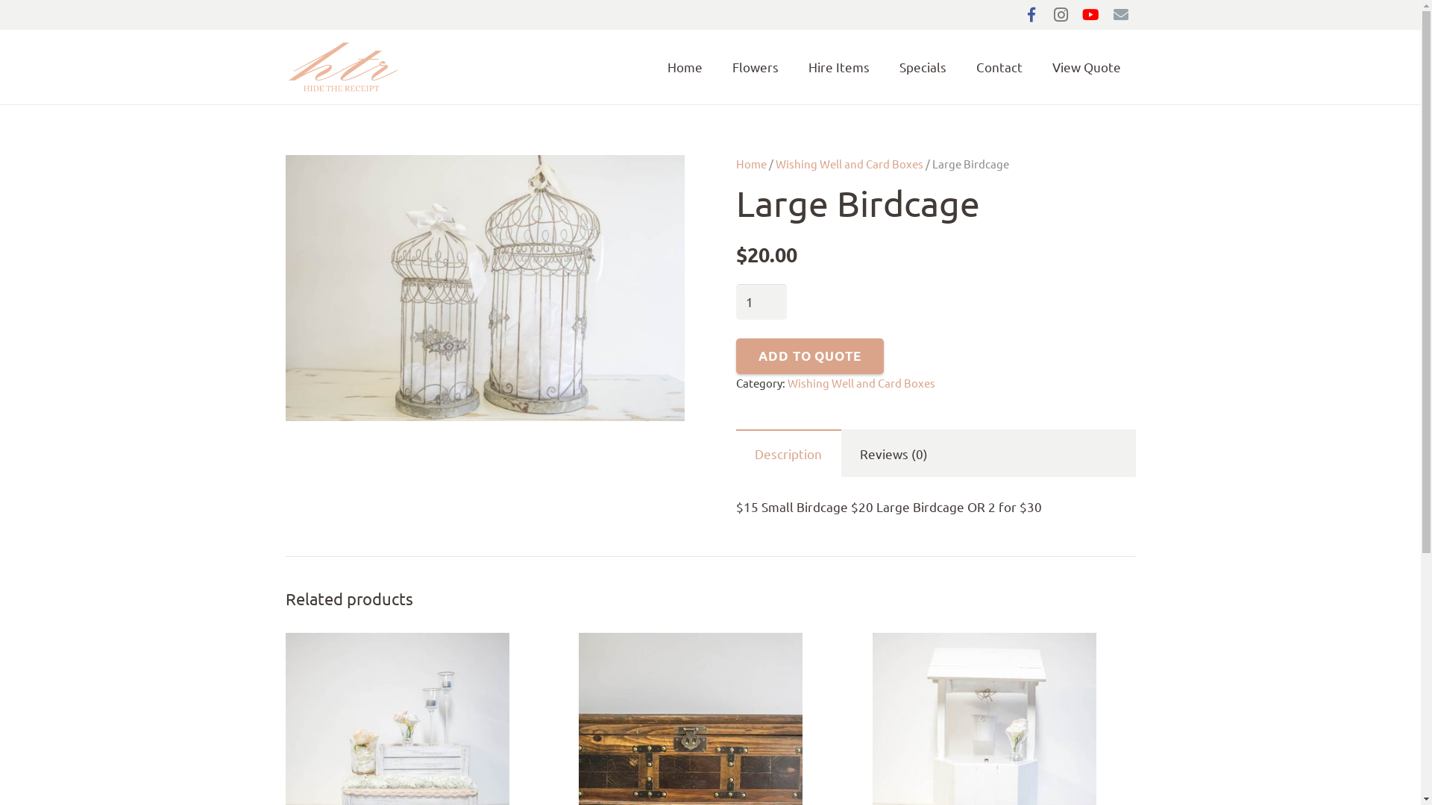 This screenshot has height=805, width=1432. Describe the element at coordinates (999, 67) in the screenshot. I see `Contact` at that location.